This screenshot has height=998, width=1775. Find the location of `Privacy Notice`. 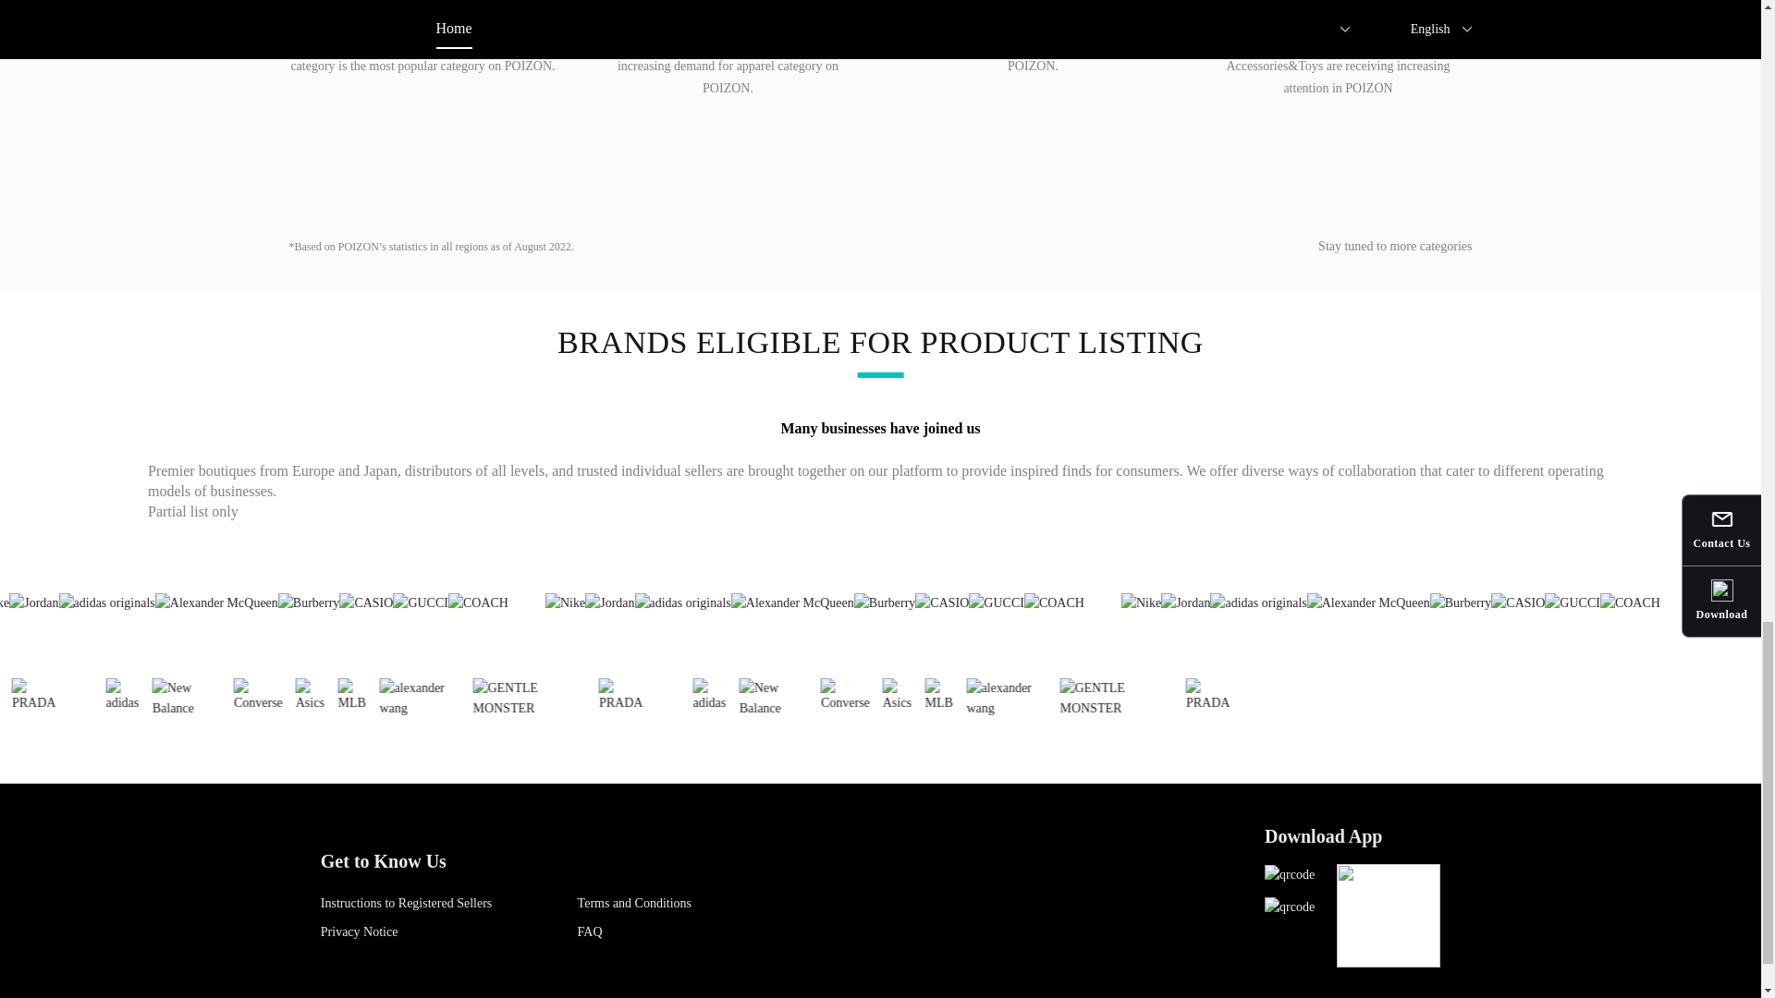

Privacy Notice is located at coordinates (359, 931).